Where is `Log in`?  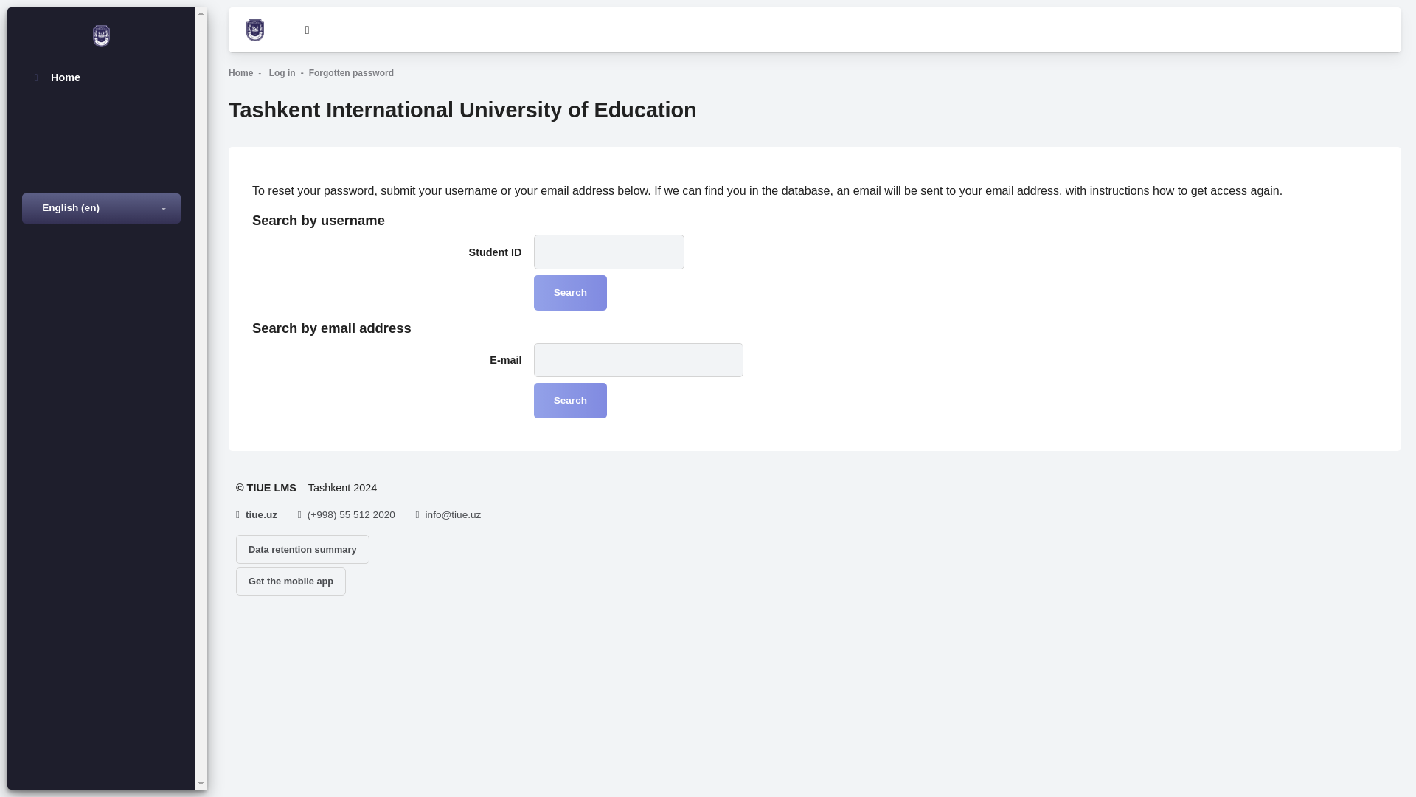
Log in is located at coordinates (282, 72).